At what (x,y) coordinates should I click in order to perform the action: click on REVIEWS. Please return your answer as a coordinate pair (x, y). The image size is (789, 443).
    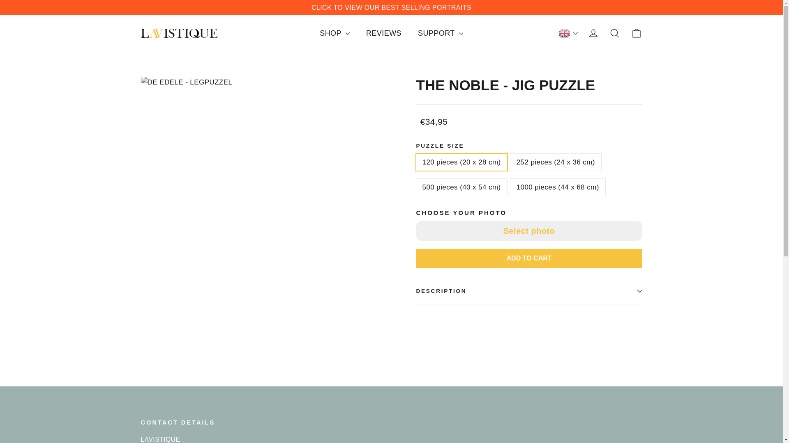
    Looking at the image, I should click on (384, 33).